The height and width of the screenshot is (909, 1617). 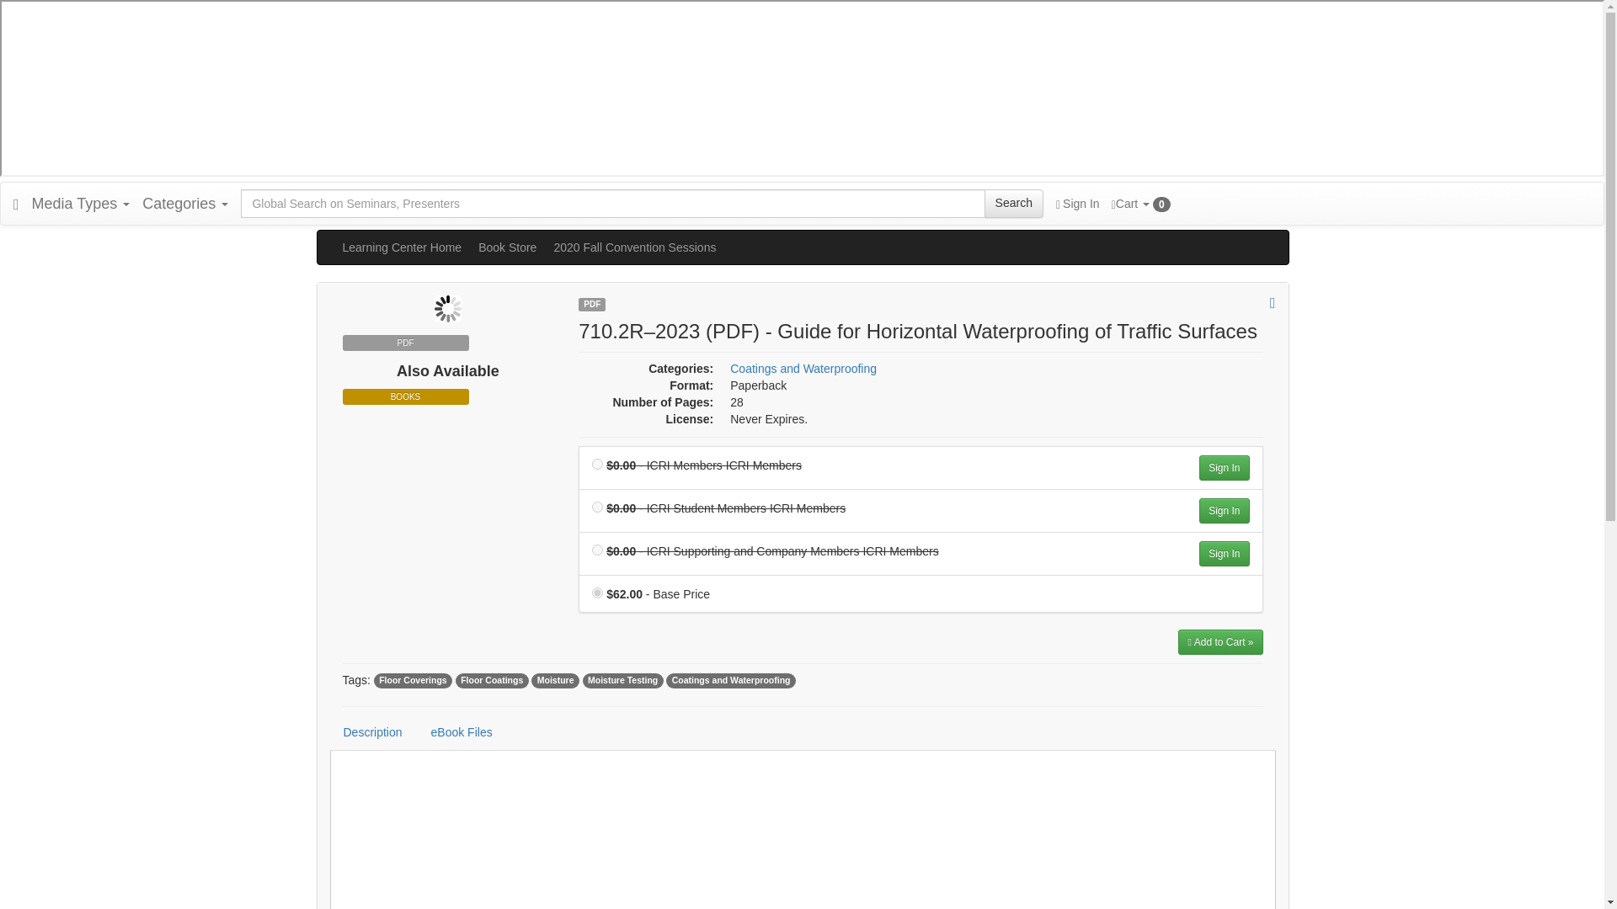 I want to click on Media Types, so click(x=81, y=204).